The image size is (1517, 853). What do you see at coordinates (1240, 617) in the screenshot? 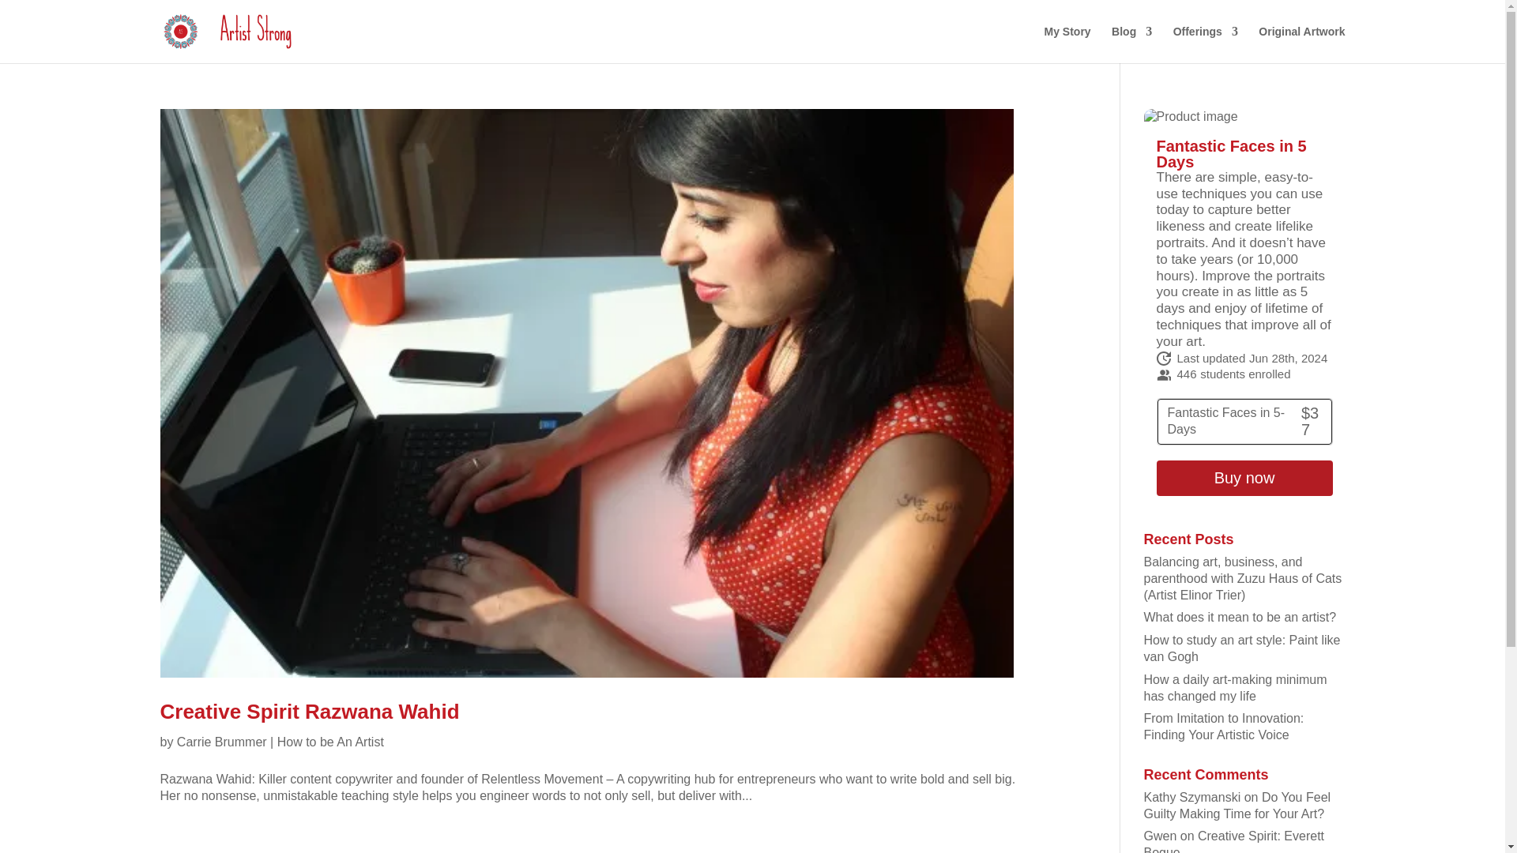
I see `What does it mean to be an artist?` at bounding box center [1240, 617].